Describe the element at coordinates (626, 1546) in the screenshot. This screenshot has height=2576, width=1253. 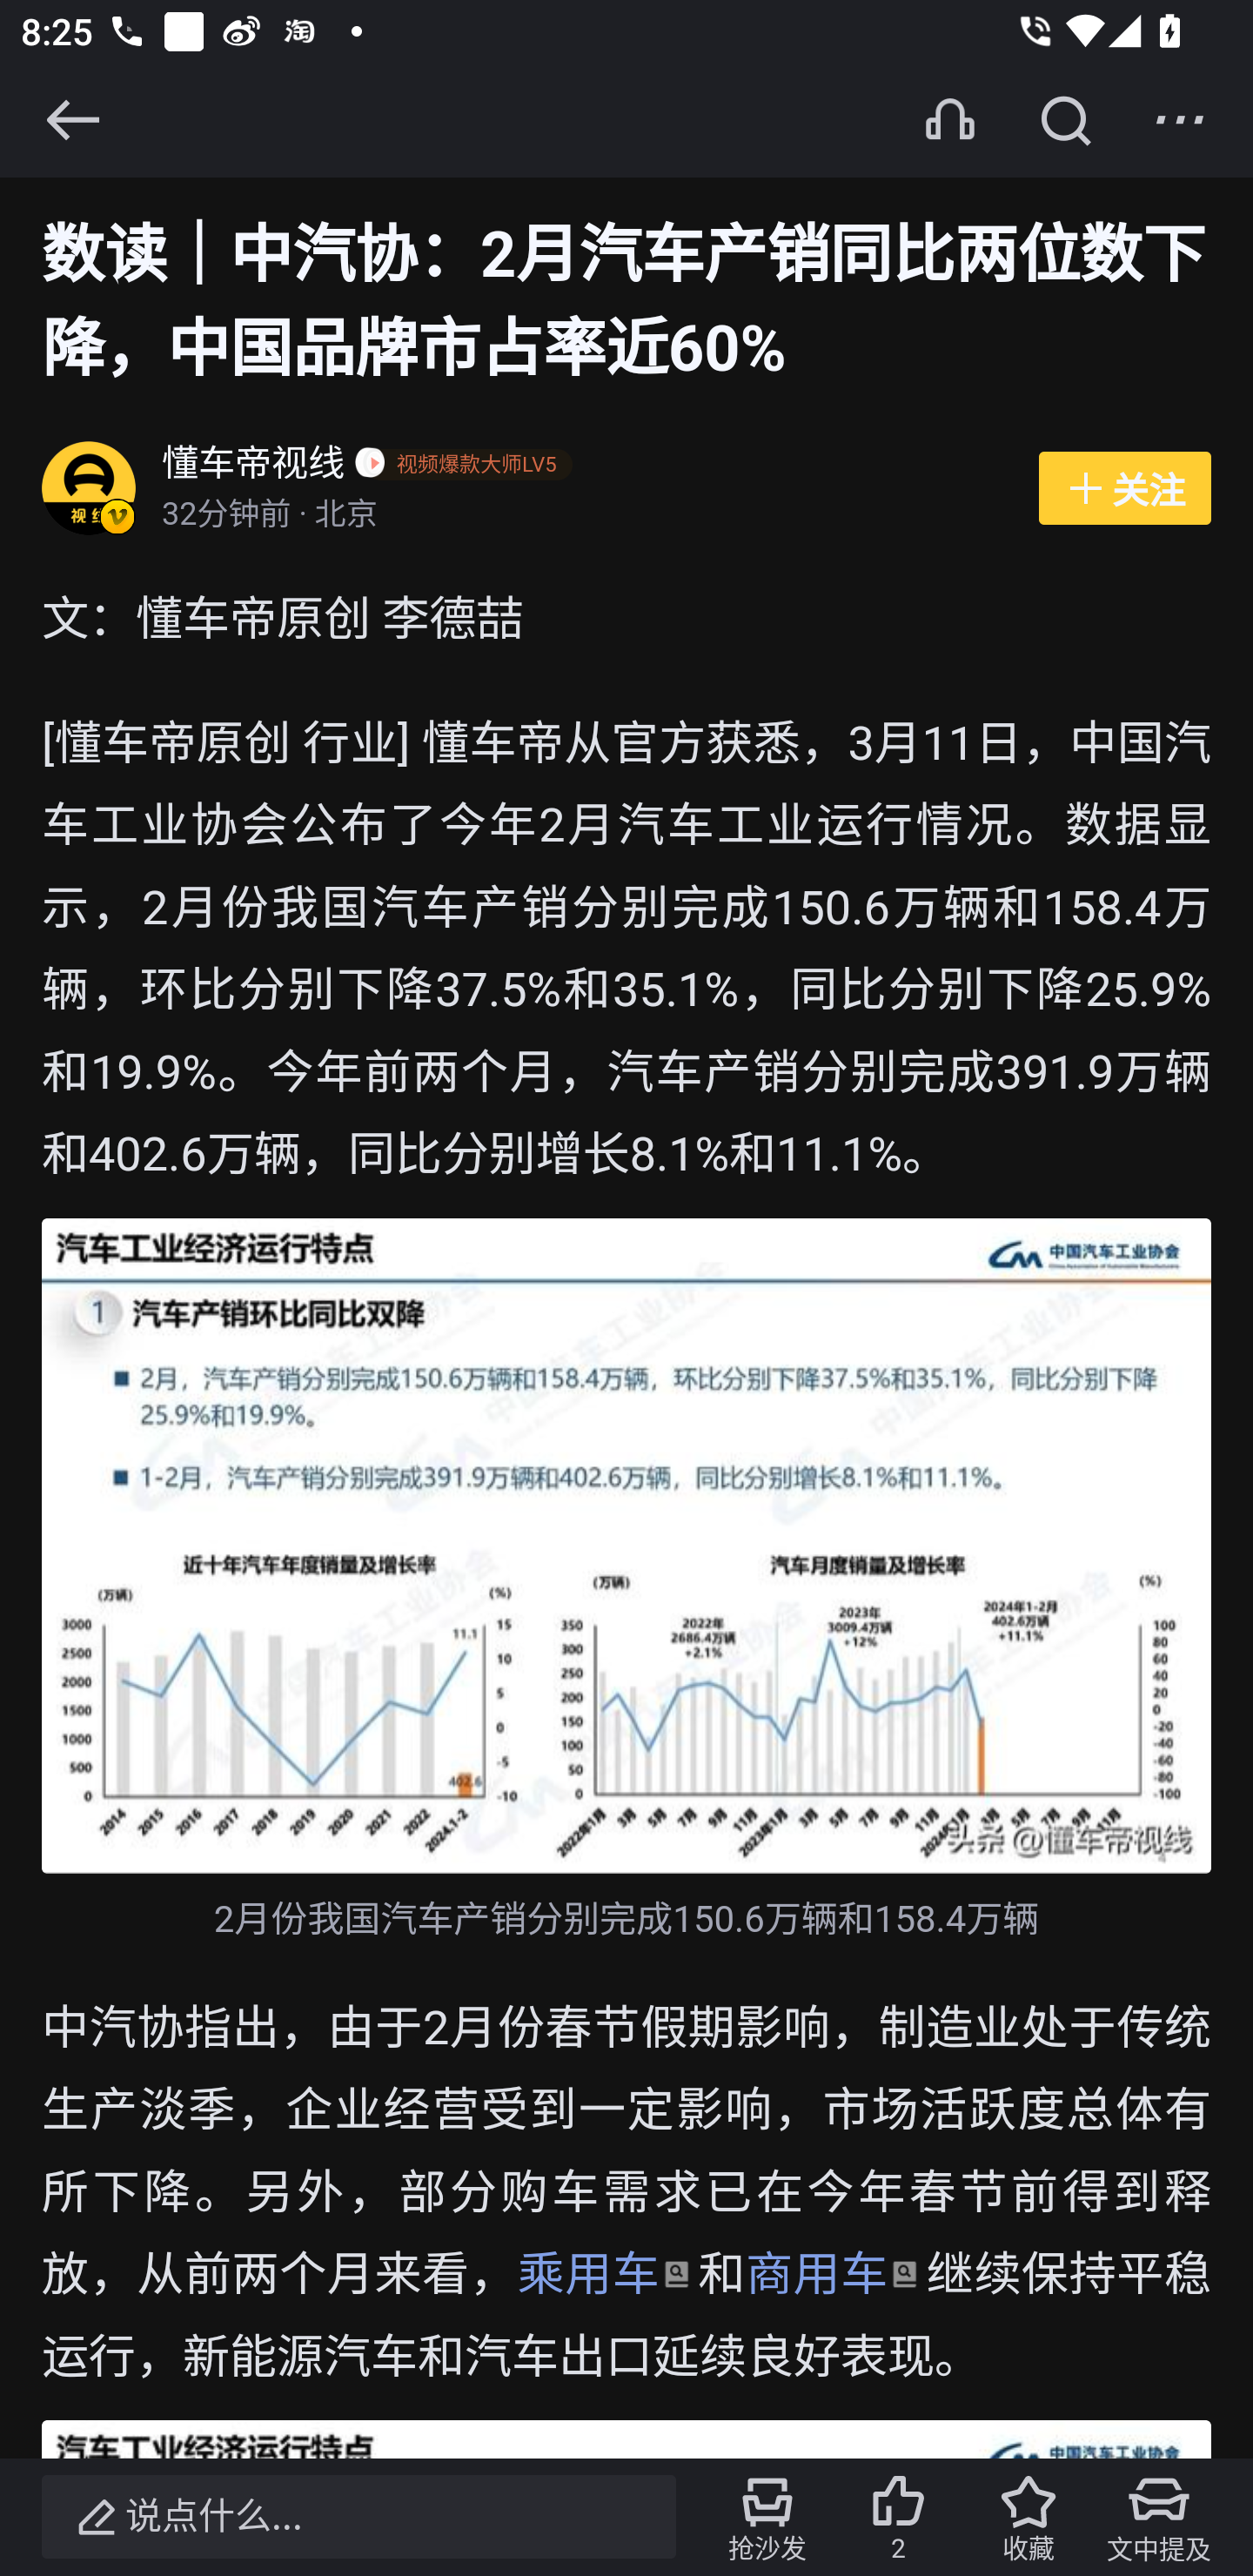
I see `UB5hvVGql_5wmKNqo8vO6cLRZ5w` at that location.